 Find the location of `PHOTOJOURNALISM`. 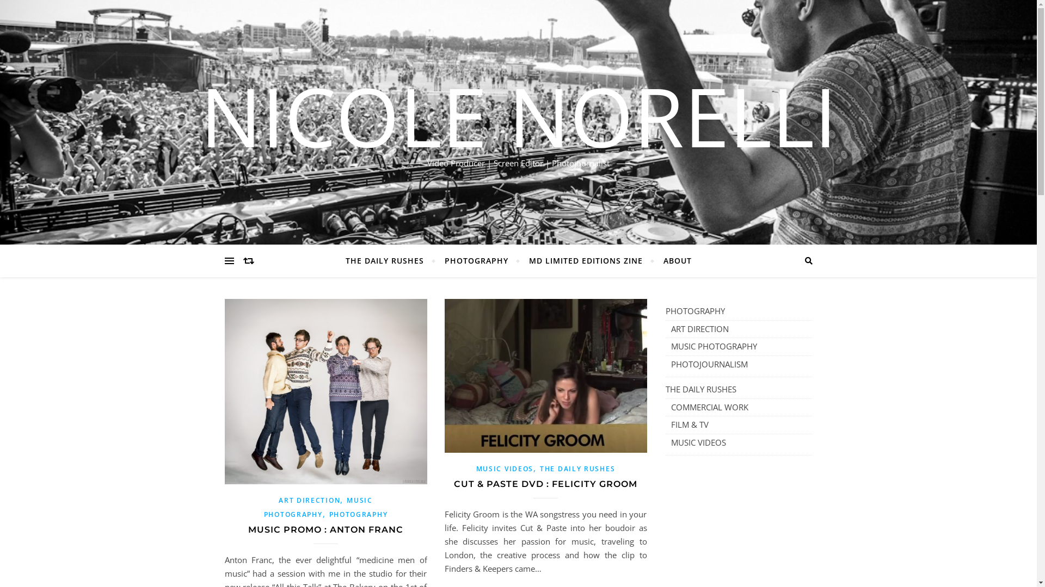

PHOTOJOURNALISM is located at coordinates (709, 364).